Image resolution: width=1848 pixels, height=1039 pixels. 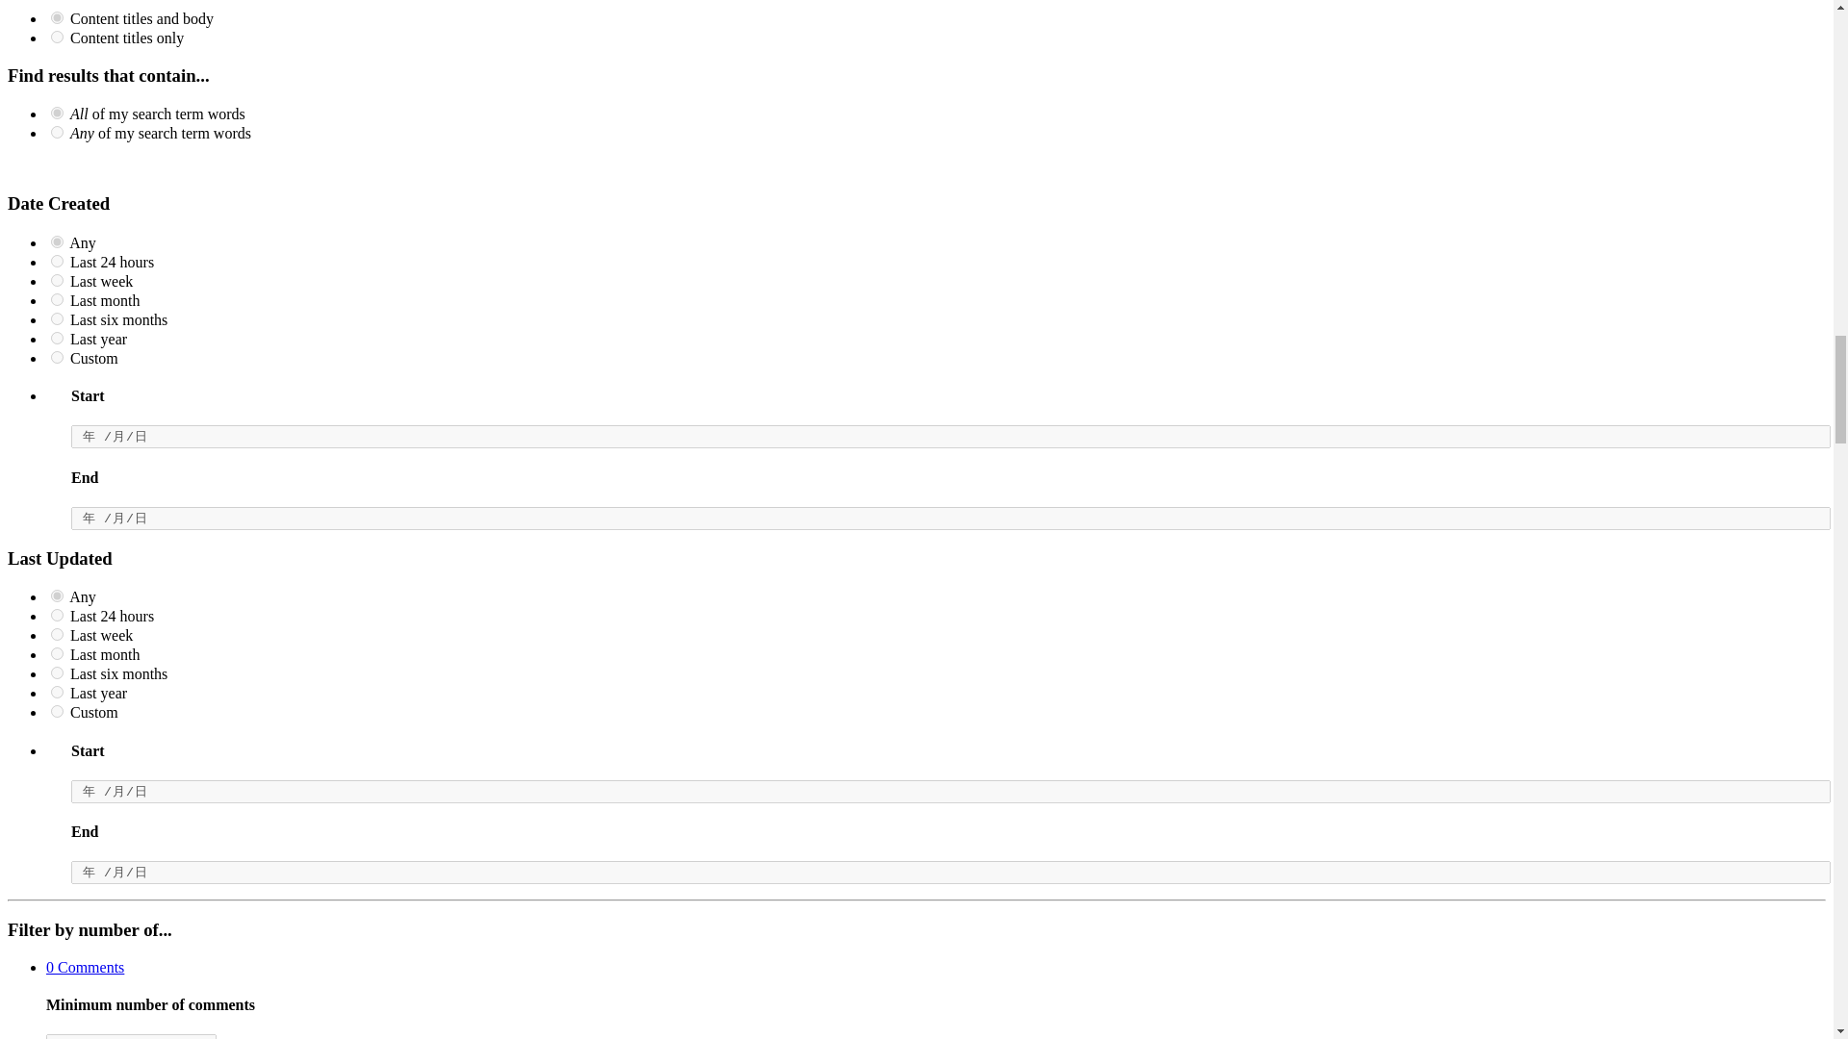 What do you see at coordinates (57, 17) in the screenshot?
I see `all` at bounding box center [57, 17].